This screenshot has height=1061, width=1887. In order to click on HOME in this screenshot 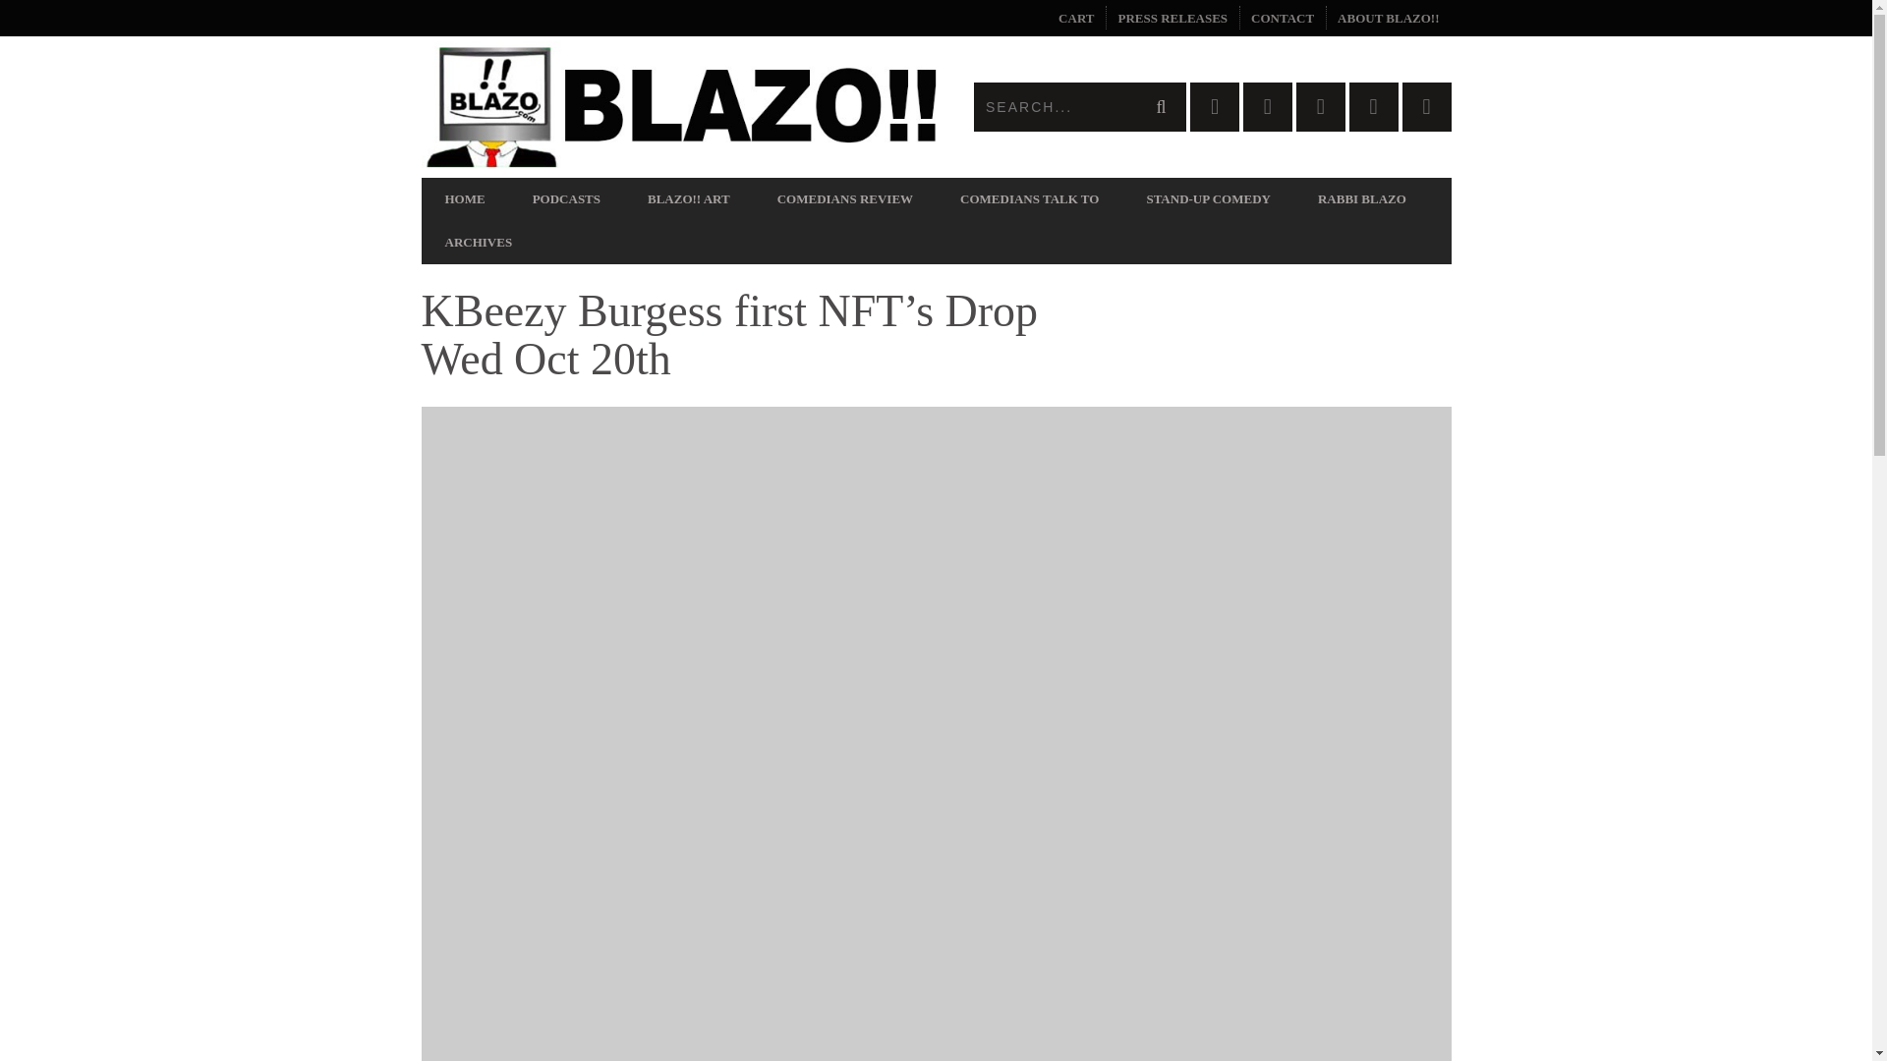, I will do `click(464, 198)`.